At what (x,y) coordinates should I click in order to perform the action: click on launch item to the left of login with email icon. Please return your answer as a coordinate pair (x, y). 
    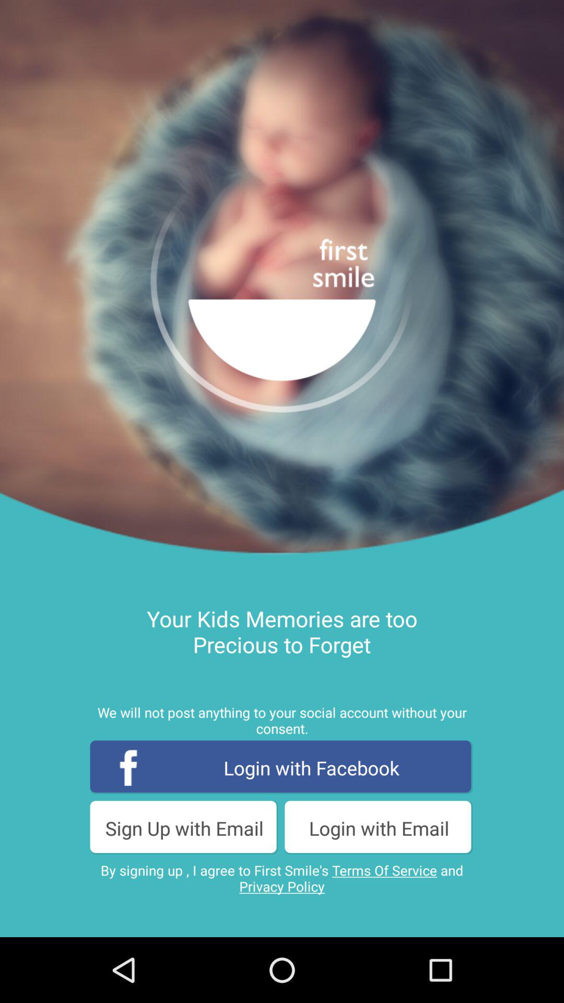
    Looking at the image, I should click on (184, 827).